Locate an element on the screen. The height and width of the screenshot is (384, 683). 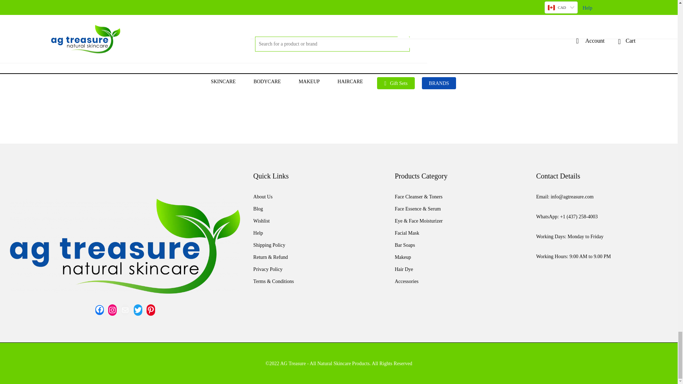
Submit Comment is located at coordinates (194, 85).